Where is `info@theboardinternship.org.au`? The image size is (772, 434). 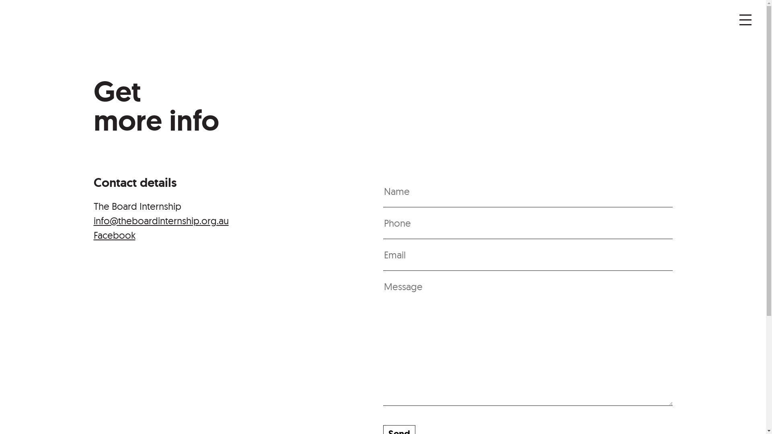 info@theboardinternship.org.au is located at coordinates (161, 221).